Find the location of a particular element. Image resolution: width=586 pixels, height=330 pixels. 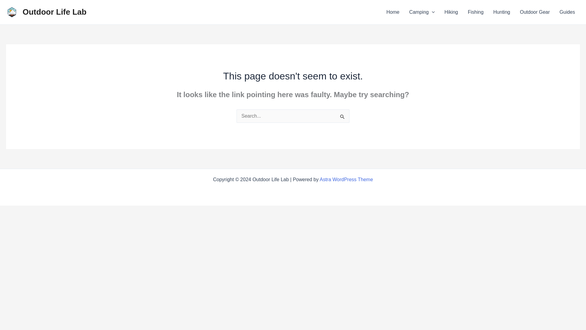

Fishing is located at coordinates (476, 12).